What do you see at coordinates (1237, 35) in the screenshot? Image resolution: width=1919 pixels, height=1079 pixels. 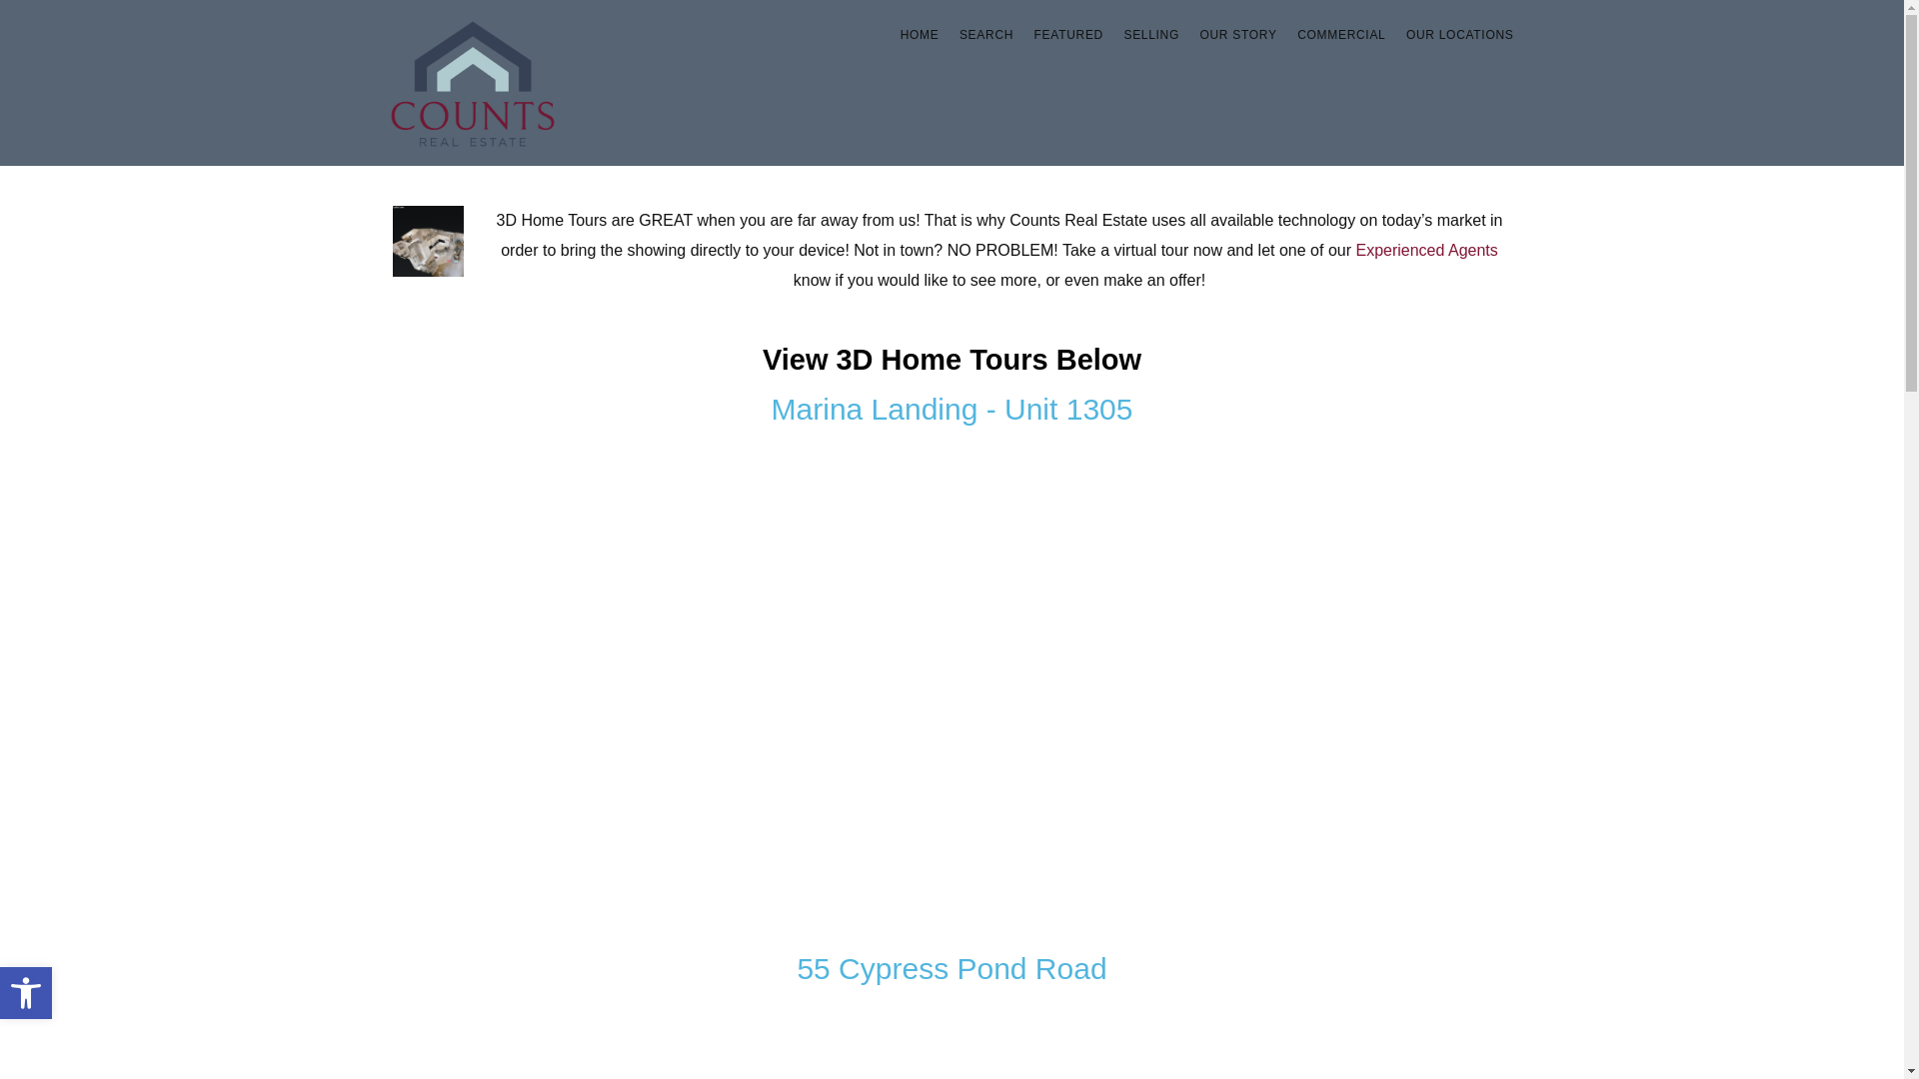 I see `Skip to primary navigation` at bounding box center [1237, 35].